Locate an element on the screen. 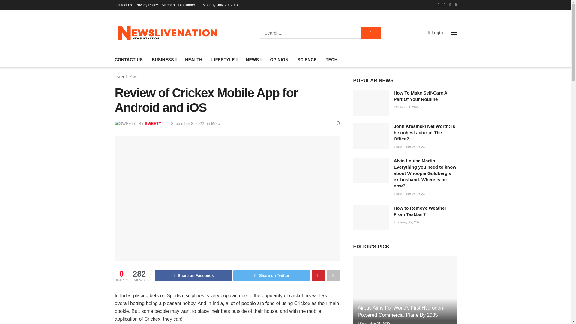 This screenshot has width=576, height=324. Privacy Policy is located at coordinates (146, 5).